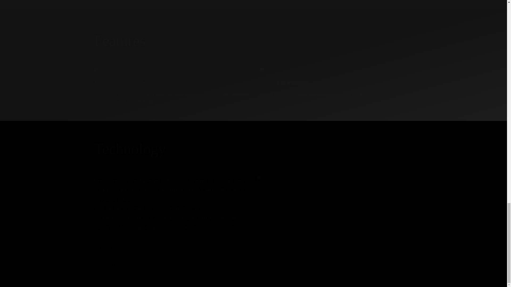 This screenshot has height=287, width=511. I want to click on Features, so click(253, 41).